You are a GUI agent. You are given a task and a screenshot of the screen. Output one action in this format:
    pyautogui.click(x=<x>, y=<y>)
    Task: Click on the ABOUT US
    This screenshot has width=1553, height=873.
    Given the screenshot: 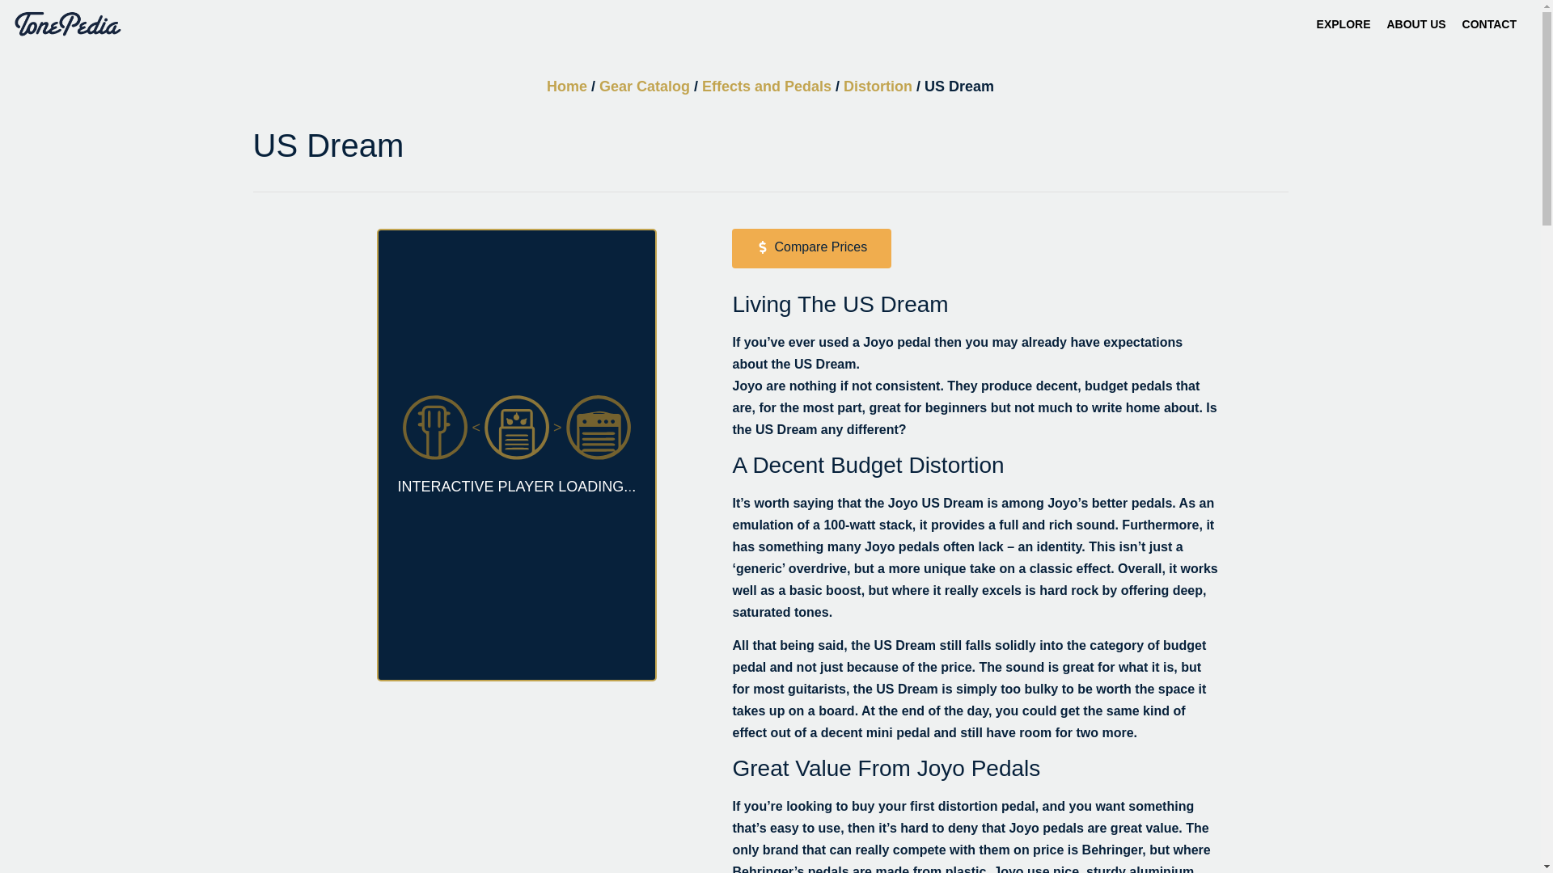 What is the action you would take?
    pyautogui.click(x=1415, y=29)
    